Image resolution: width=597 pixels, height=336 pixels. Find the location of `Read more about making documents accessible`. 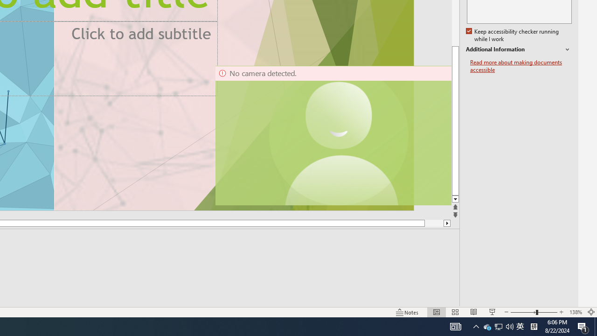

Read more about making documents accessible is located at coordinates (521, 66).